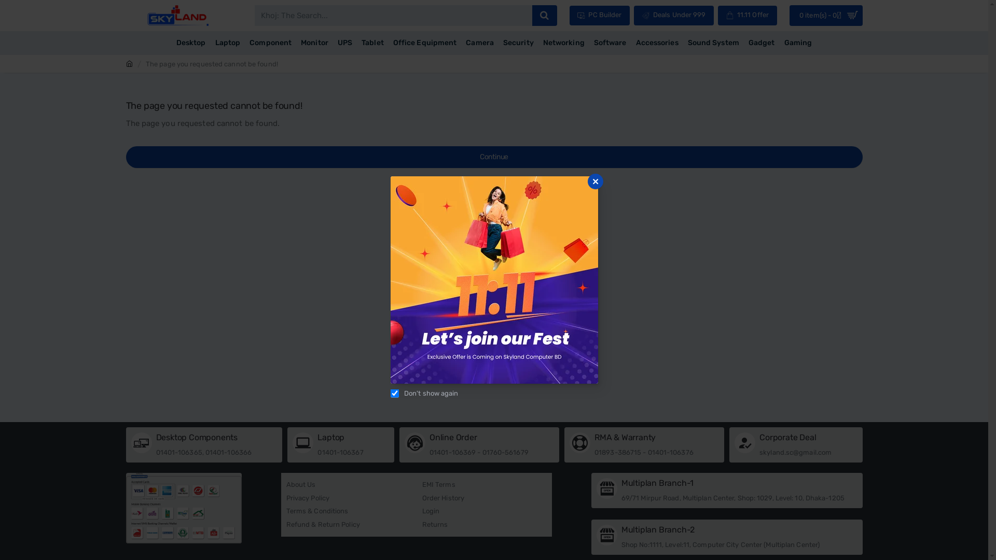 The height and width of the screenshot is (560, 996). Describe the element at coordinates (519, 43) in the screenshot. I see `Security` at that location.